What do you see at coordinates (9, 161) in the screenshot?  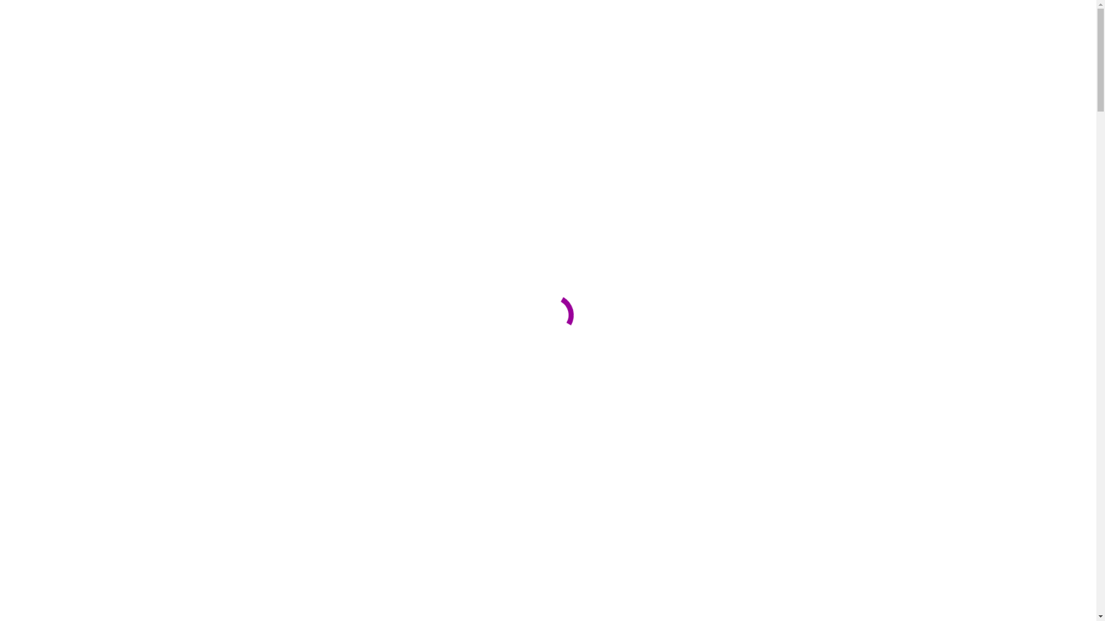 I see `Facebook page opens in new window` at bounding box center [9, 161].